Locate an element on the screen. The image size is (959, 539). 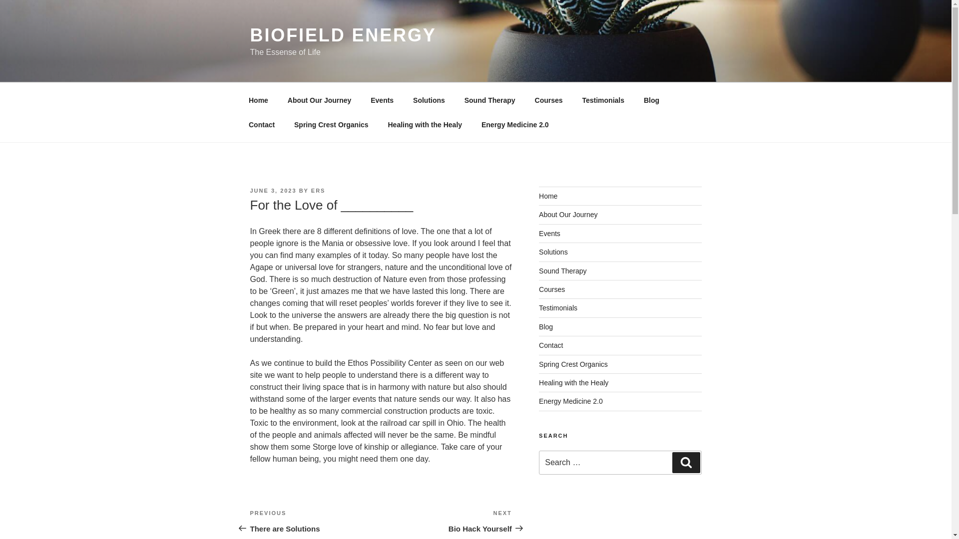
Healing with the Healy is located at coordinates (425, 125).